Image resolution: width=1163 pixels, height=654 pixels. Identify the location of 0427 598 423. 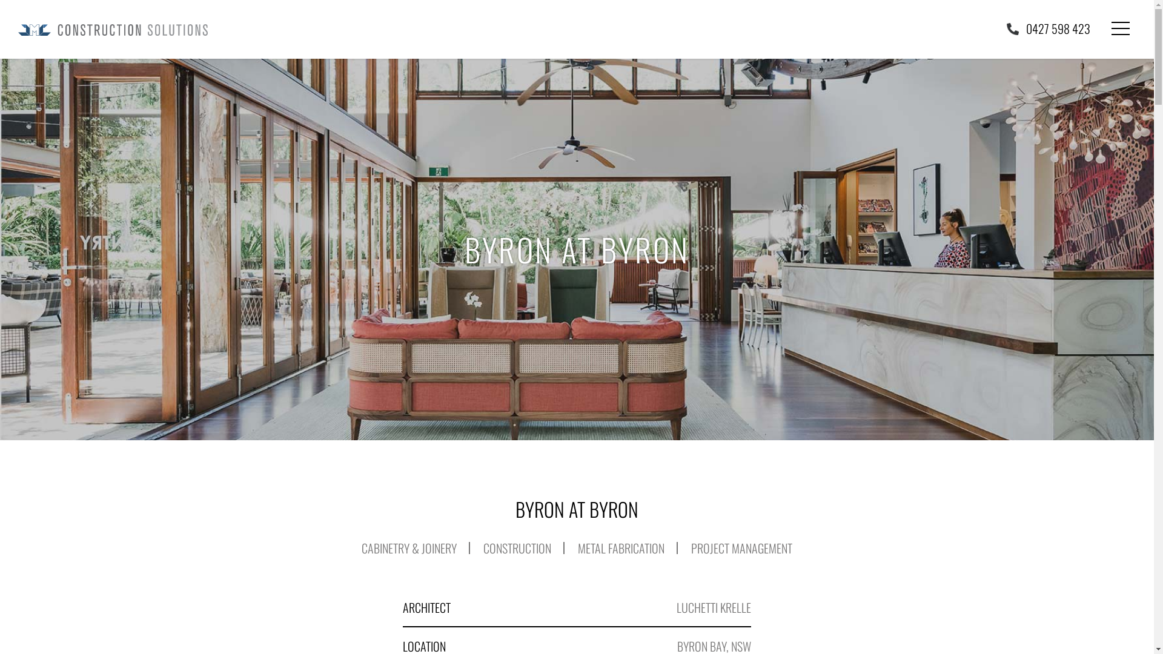
(1049, 28).